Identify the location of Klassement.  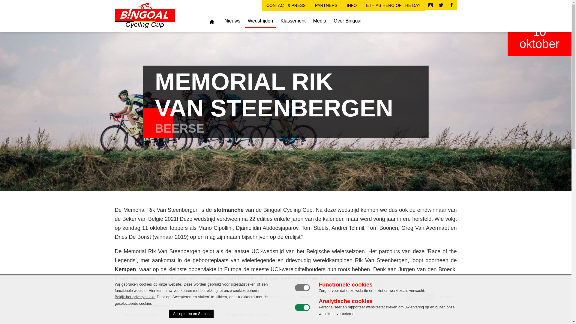
(293, 21).